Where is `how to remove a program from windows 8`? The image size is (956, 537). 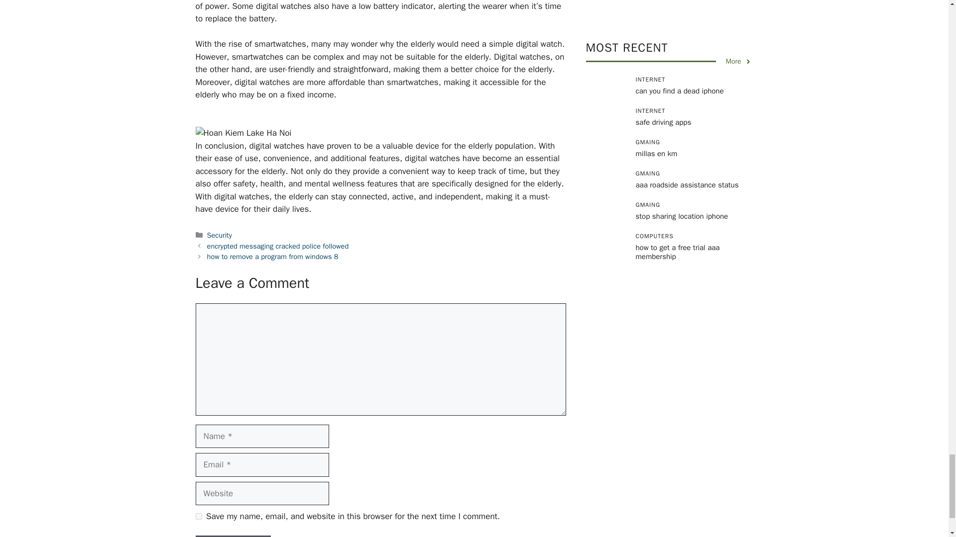 how to remove a program from windows 8 is located at coordinates (273, 256).